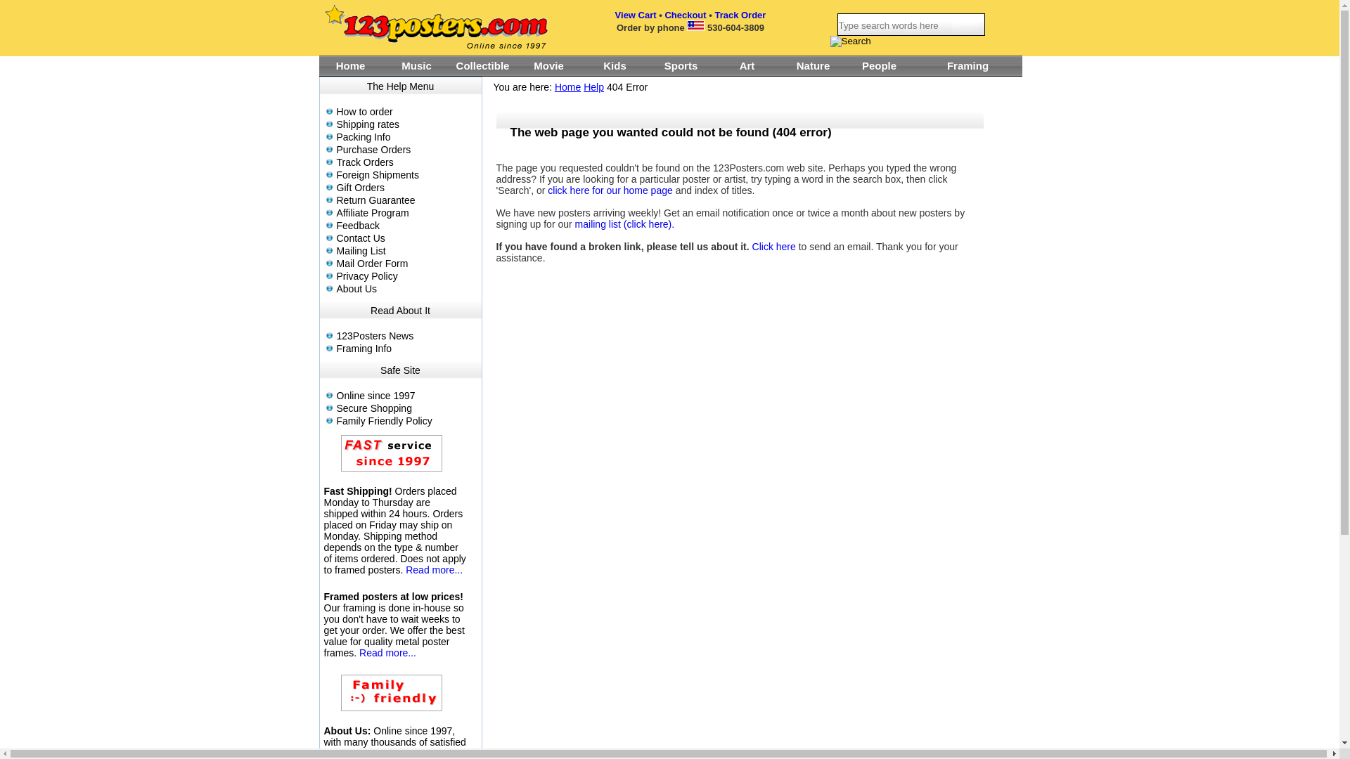  I want to click on click here for our home page, so click(610, 190).